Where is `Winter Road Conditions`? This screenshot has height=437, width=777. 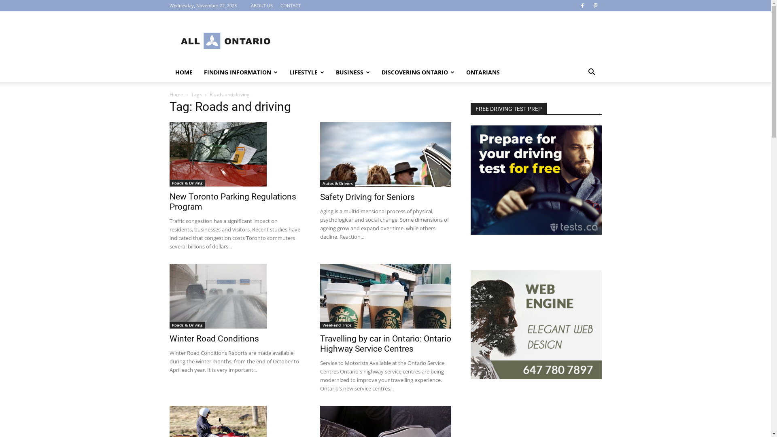 Winter Road Conditions is located at coordinates (218, 296).